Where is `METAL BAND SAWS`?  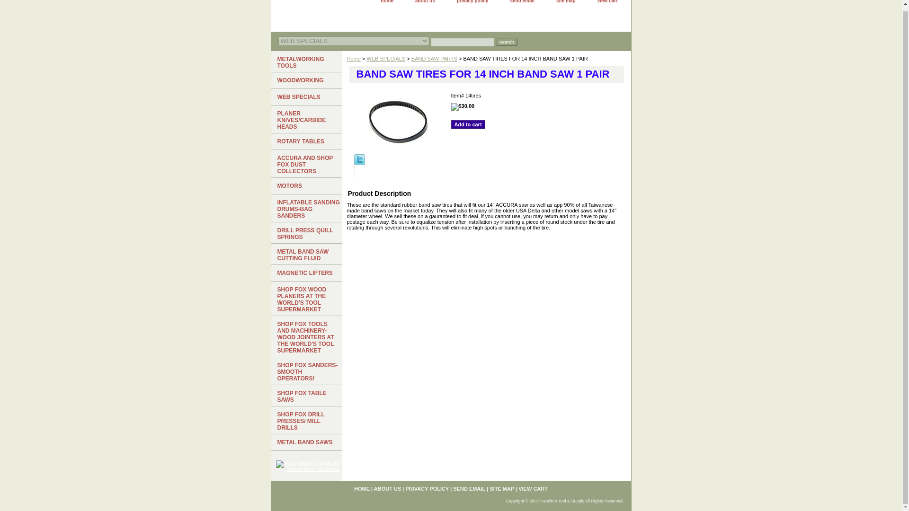 METAL BAND SAWS is located at coordinates (306, 442).